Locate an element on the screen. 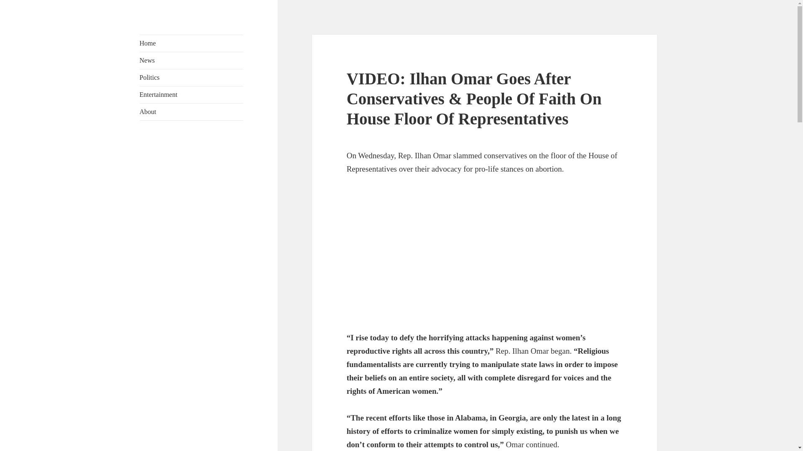 The height and width of the screenshot is (451, 803). About is located at coordinates (192, 112).